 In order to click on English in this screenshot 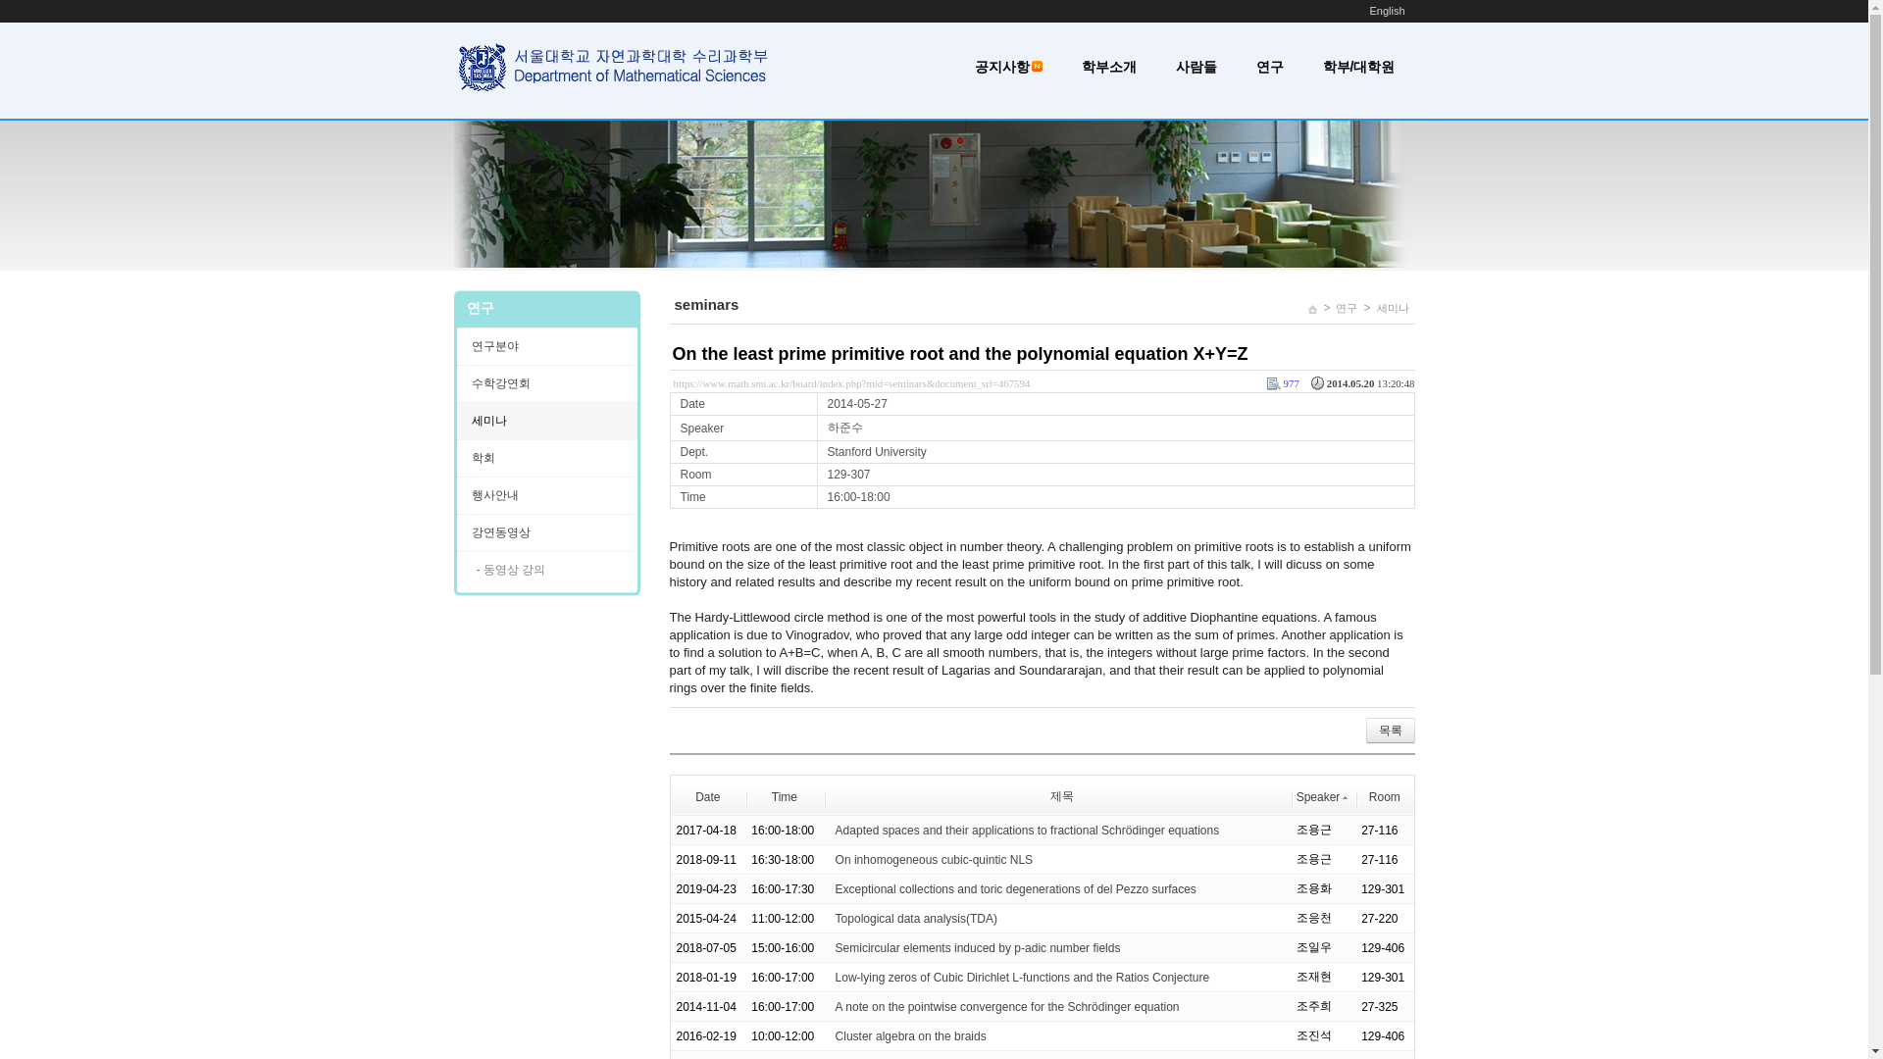, I will do `click(1387, 11)`.